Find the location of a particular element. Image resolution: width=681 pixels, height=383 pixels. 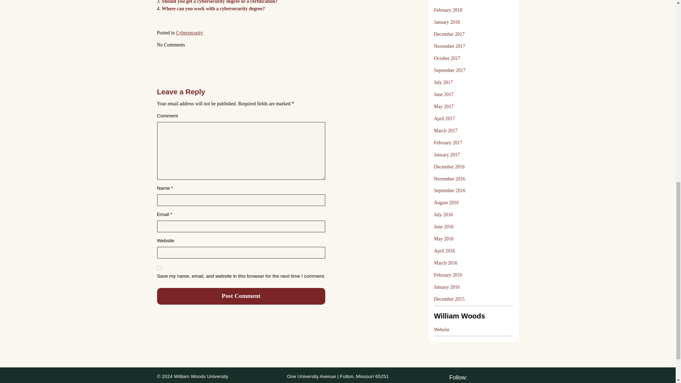

yes is located at coordinates (159, 268).